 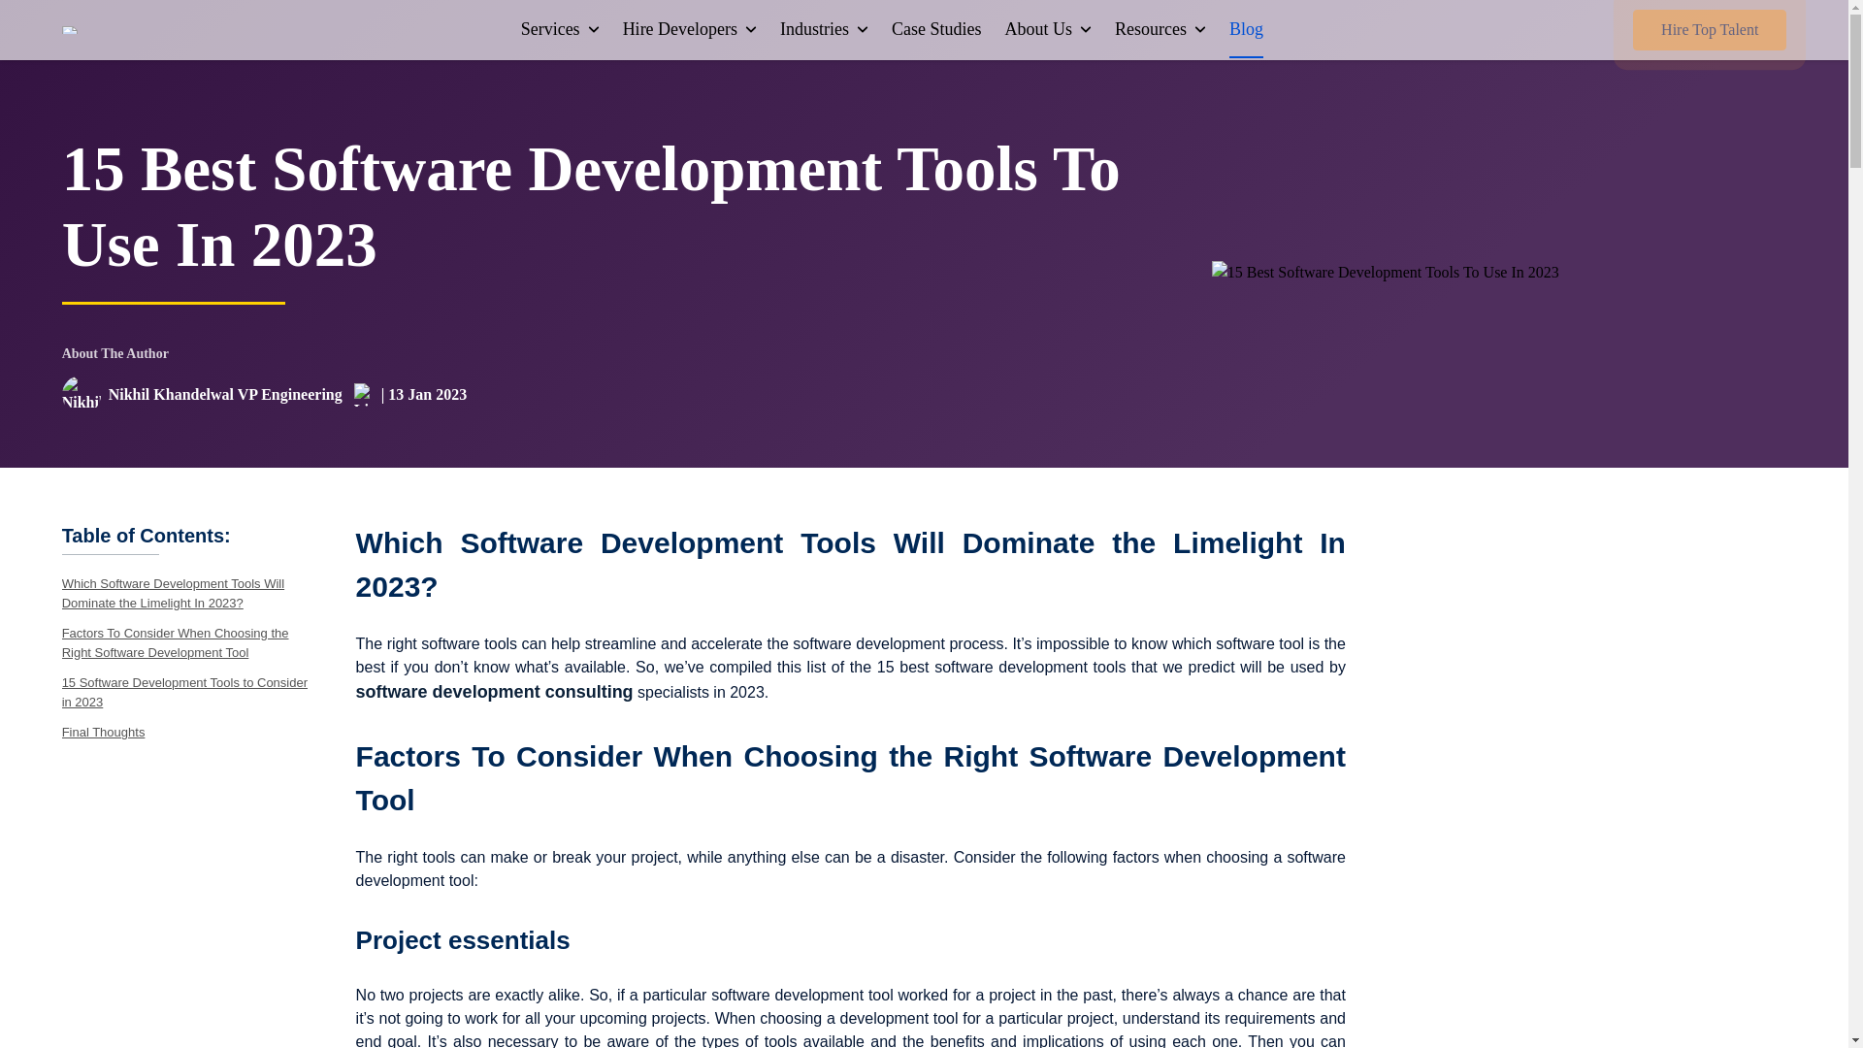 What do you see at coordinates (561, 29) in the screenshot?
I see `Services` at bounding box center [561, 29].